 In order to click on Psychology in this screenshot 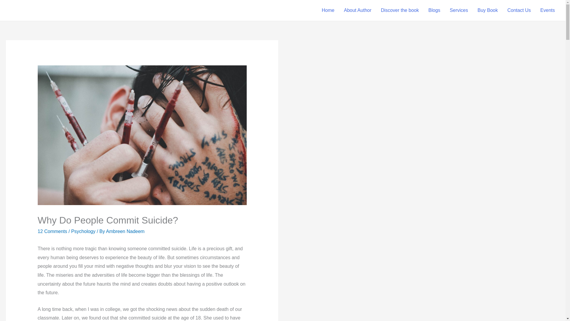, I will do `click(83, 231)`.